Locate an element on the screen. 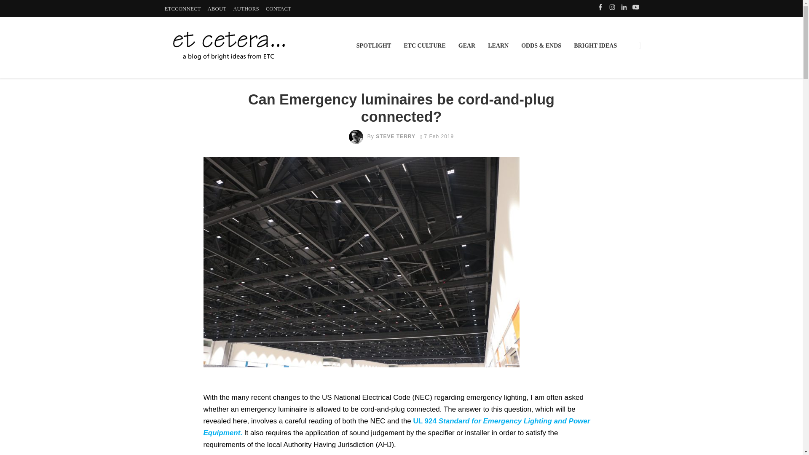 The width and height of the screenshot is (809, 455). ETC CULTURE is located at coordinates (424, 45).